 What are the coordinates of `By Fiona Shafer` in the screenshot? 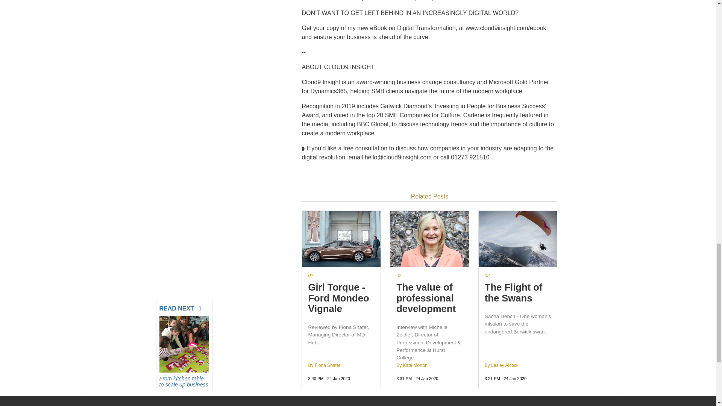 It's located at (324, 365).